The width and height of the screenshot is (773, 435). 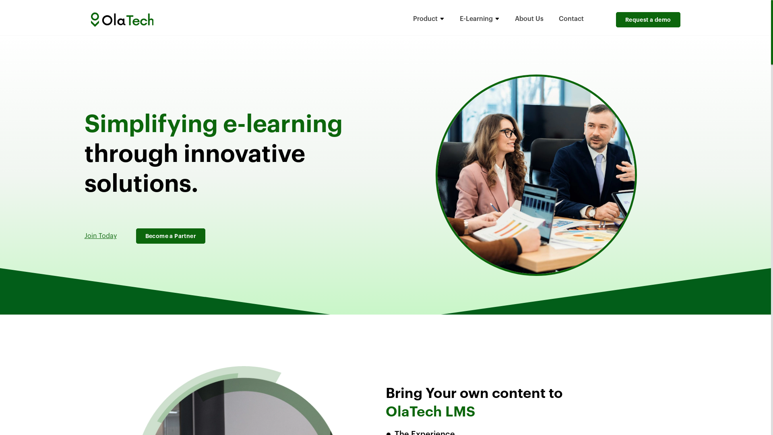 I want to click on About Us, so click(x=529, y=19).